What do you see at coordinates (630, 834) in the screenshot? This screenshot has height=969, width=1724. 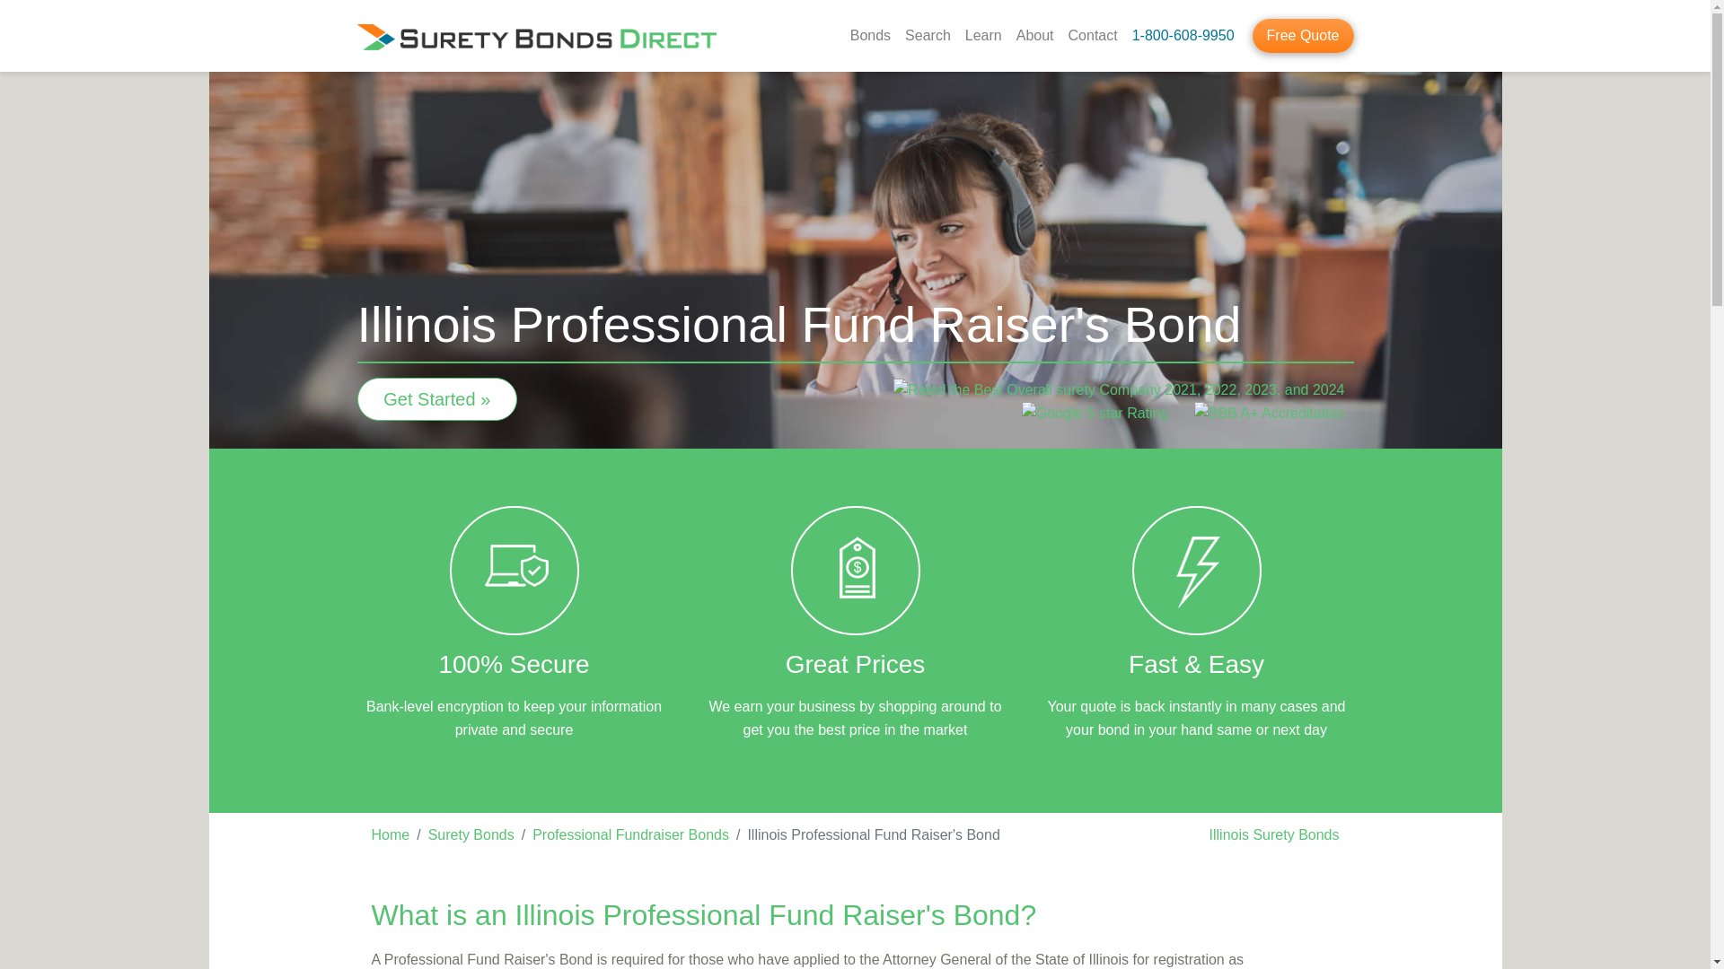 I see `Professional Fundraiser Bonds` at bounding box center [630, 834].